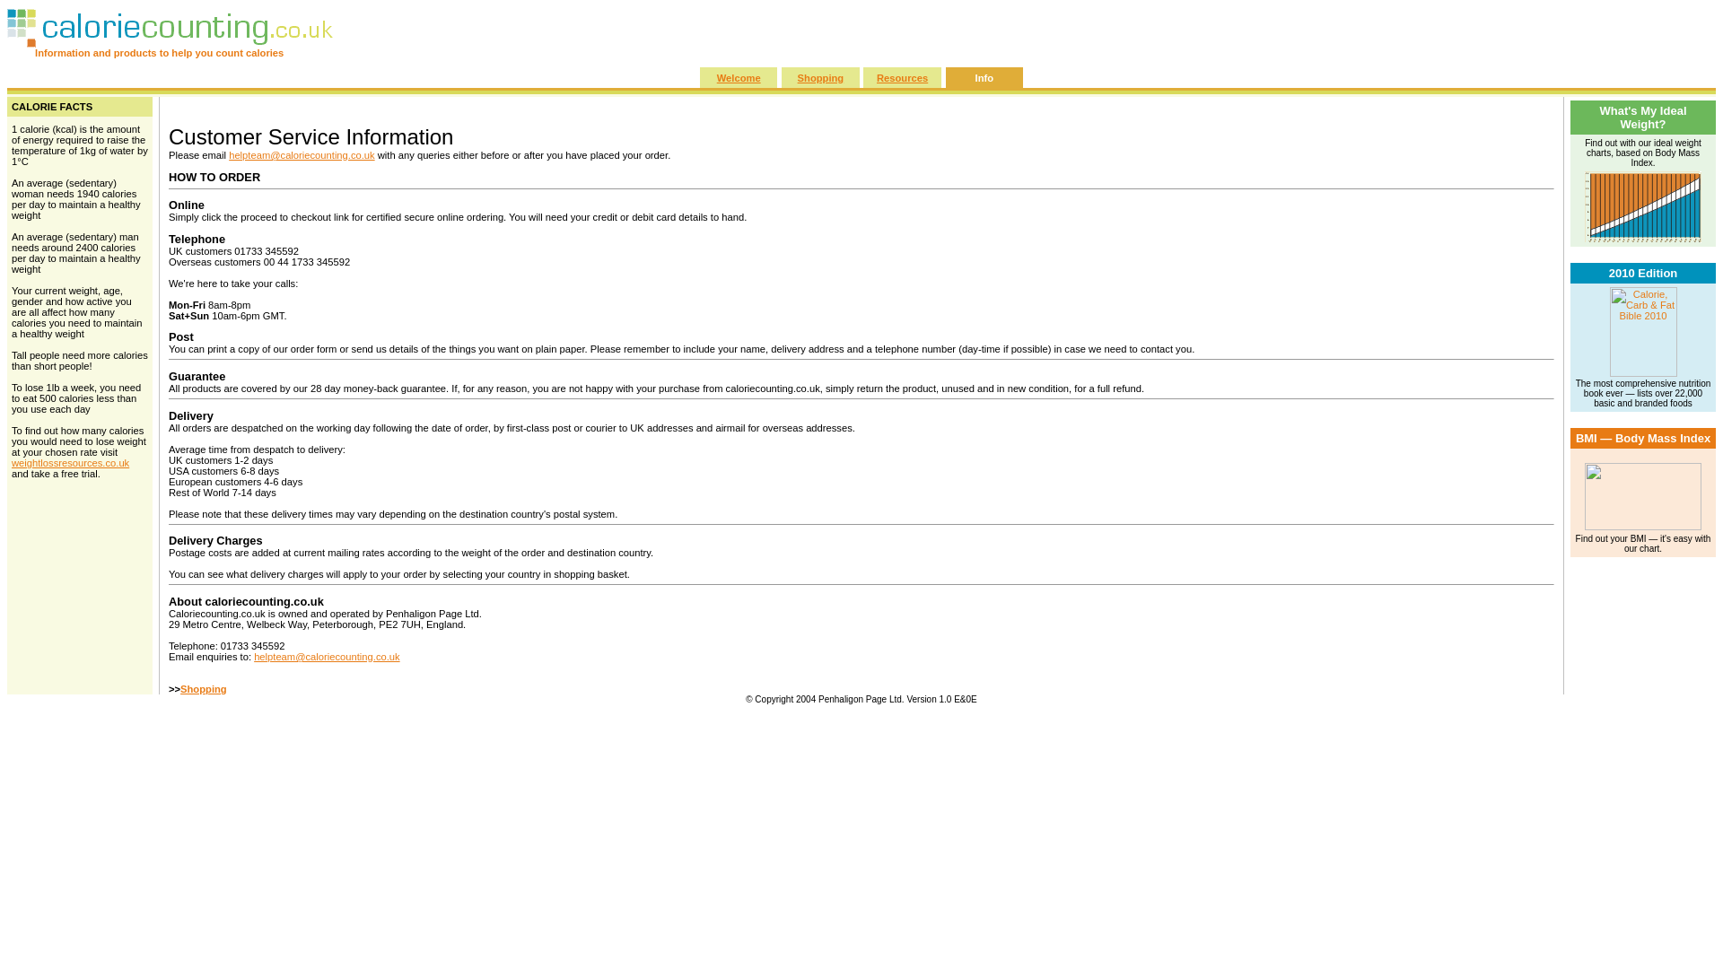 The width and height of the screenshot is (1723, 969). Describe the element at coordinates (984, 76) in the screenshot. I see `Info` at that location.